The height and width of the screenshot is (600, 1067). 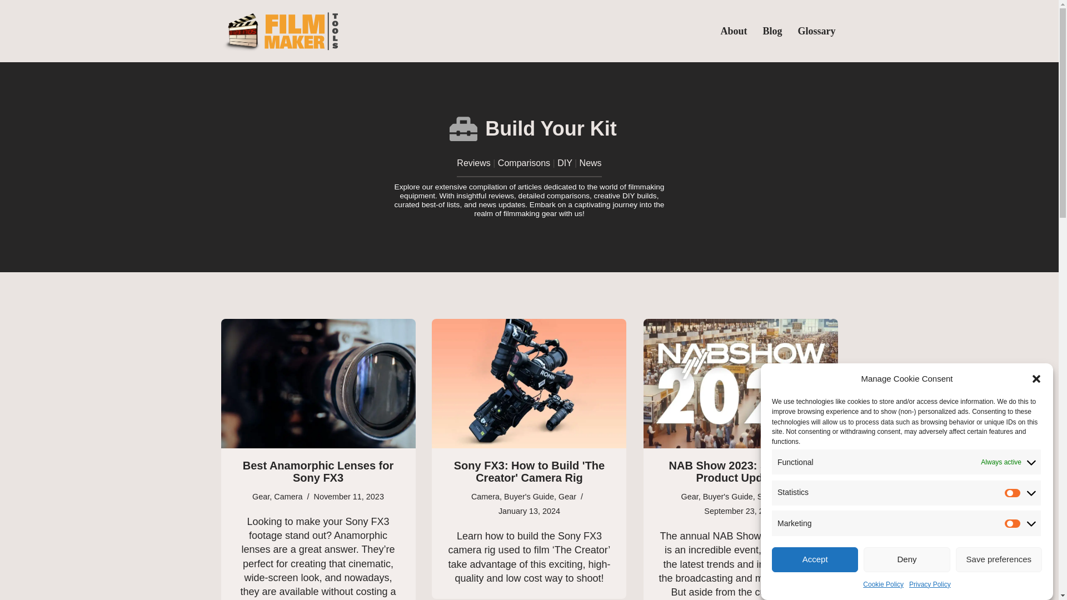 I want to click on Blog, so click(x=772, y=31).